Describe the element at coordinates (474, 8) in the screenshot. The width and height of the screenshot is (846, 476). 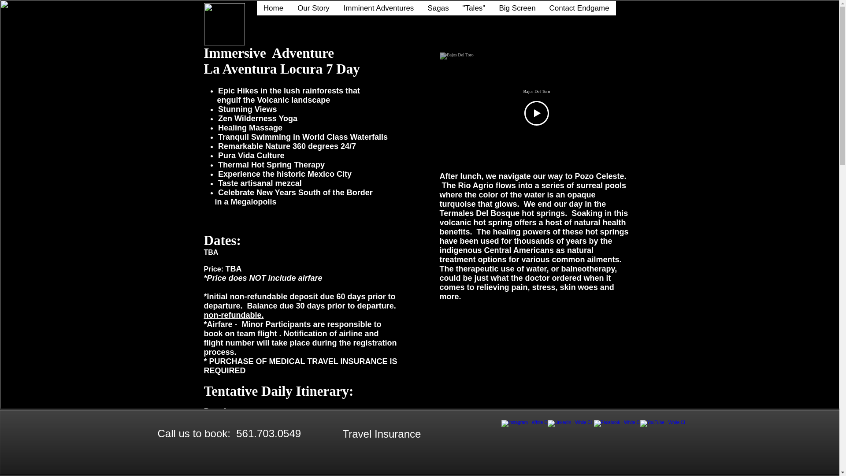
I see `"Tales"` at that location.